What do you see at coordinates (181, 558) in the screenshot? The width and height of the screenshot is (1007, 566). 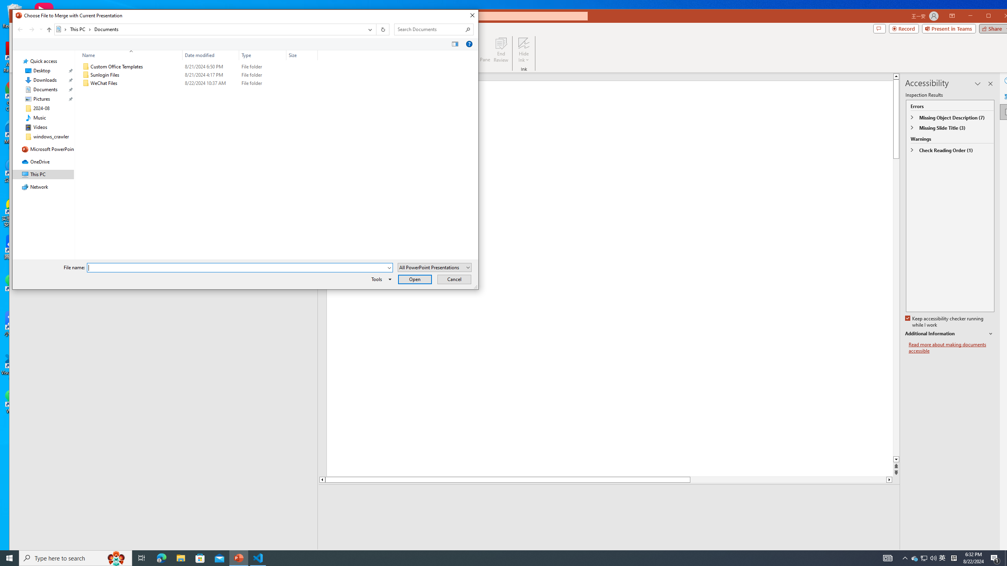 I see `File Explorer` at bounding box center [181, 558].